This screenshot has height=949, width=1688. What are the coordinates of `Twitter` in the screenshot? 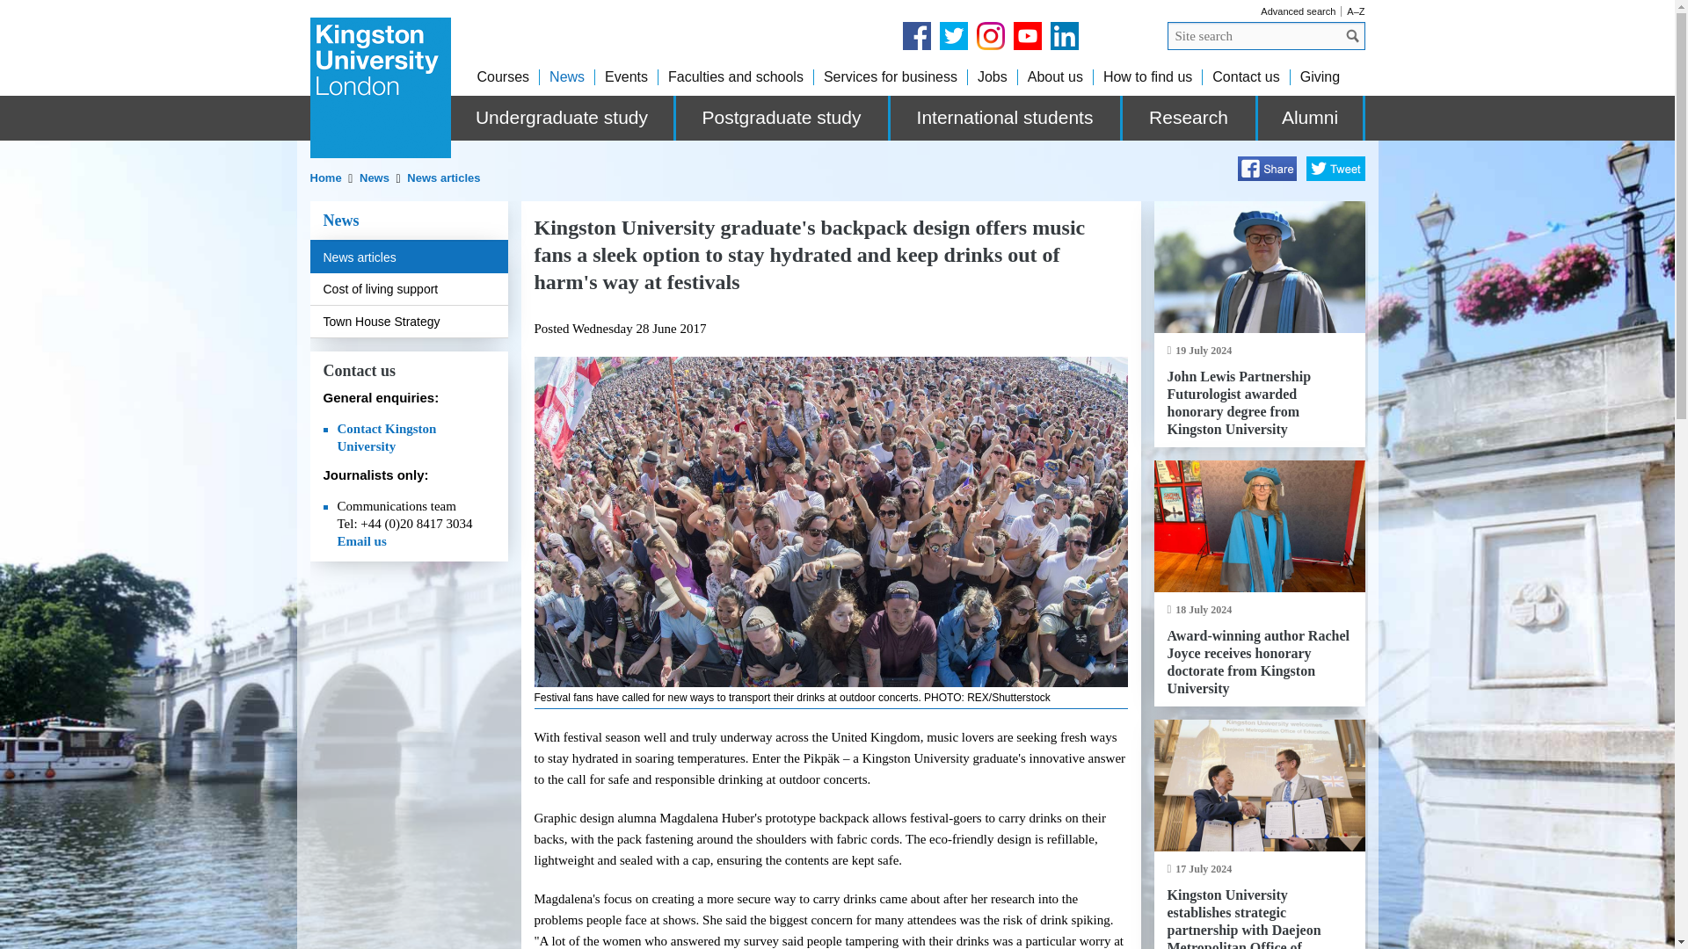 It's located at (1336, 169).